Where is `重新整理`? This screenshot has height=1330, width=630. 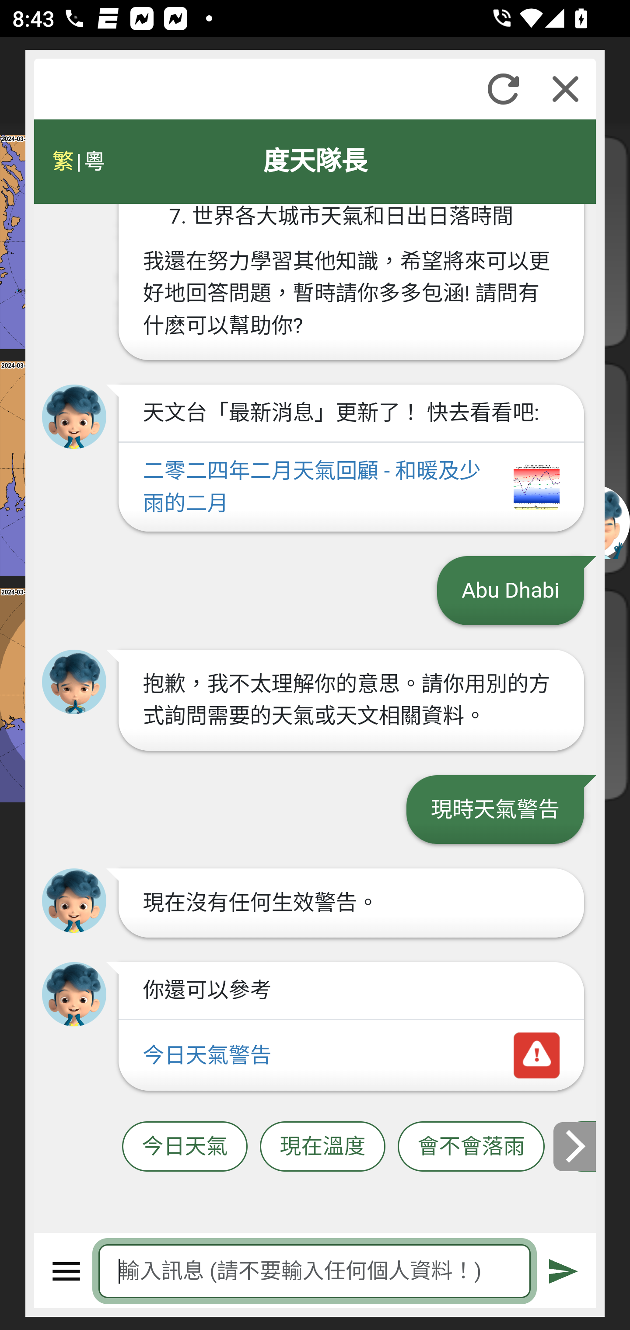
重新整理 is located at coordinates (503, 89).